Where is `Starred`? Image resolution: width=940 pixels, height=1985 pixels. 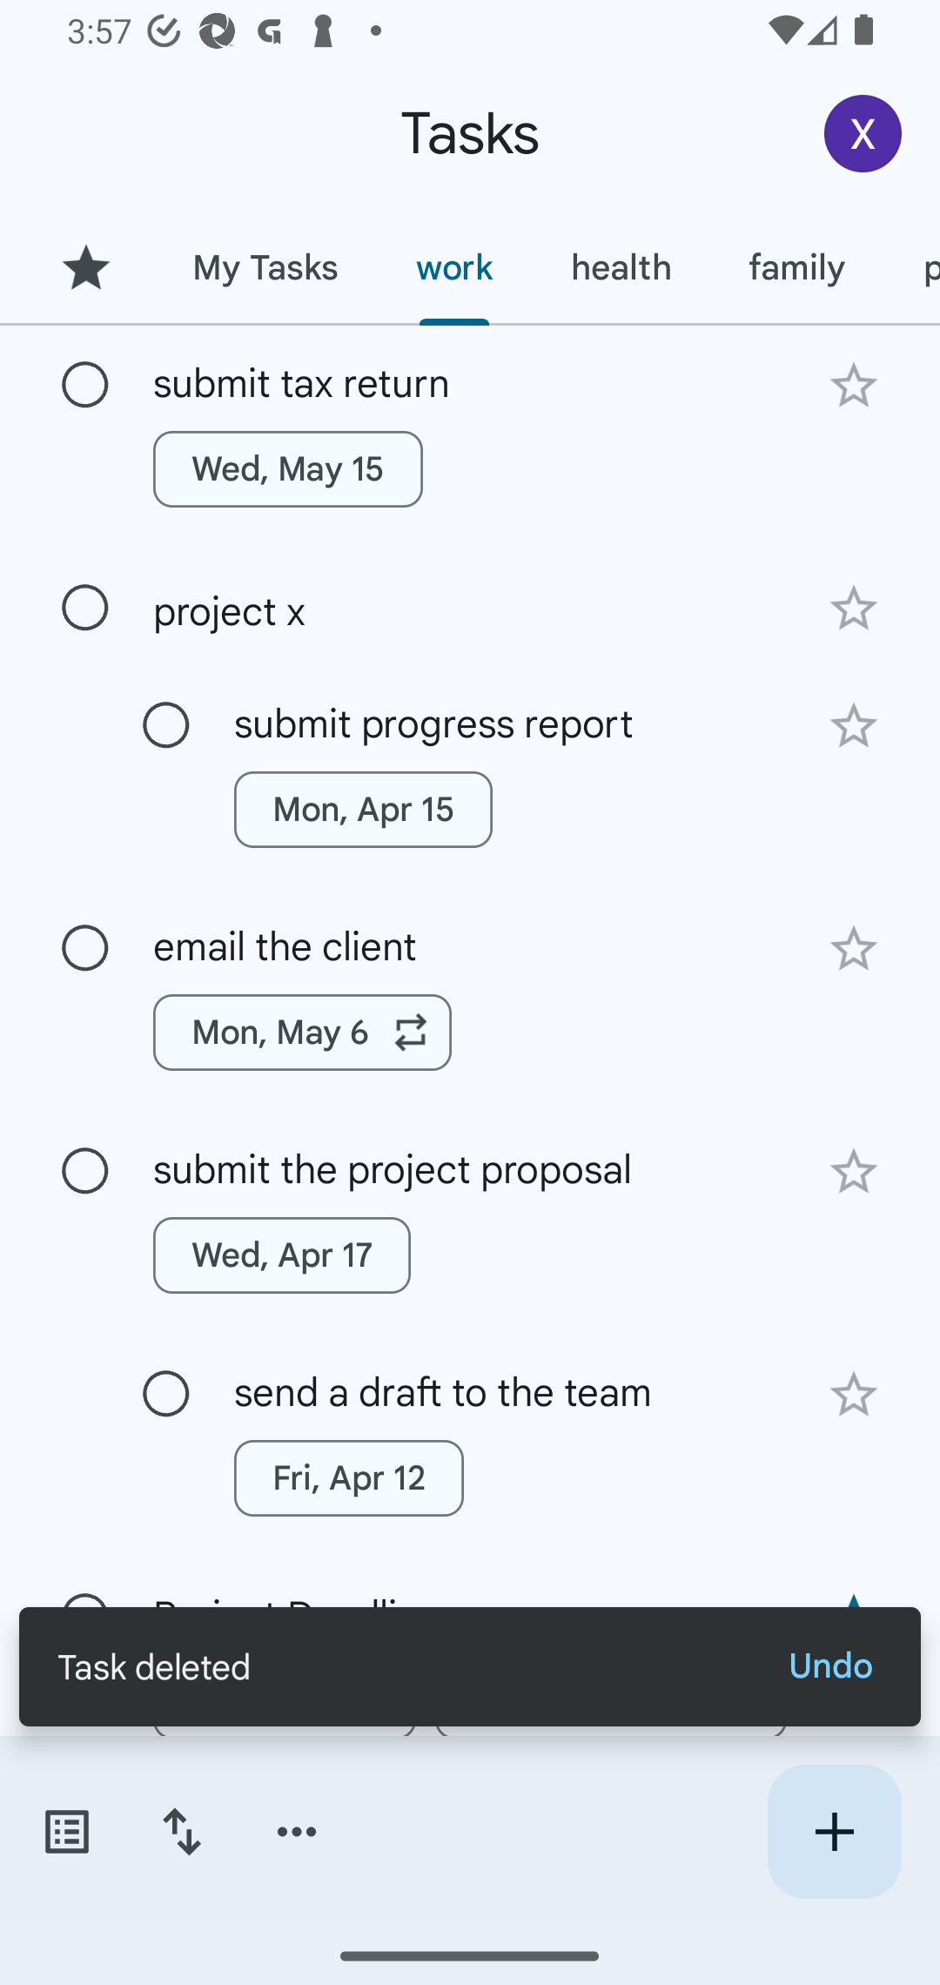 Starred is located at coordinates (85, 267).